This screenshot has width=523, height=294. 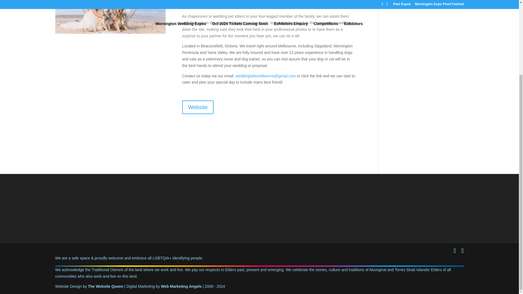 I want to click on Melbourne Website Design, so click(x=106, y=286).